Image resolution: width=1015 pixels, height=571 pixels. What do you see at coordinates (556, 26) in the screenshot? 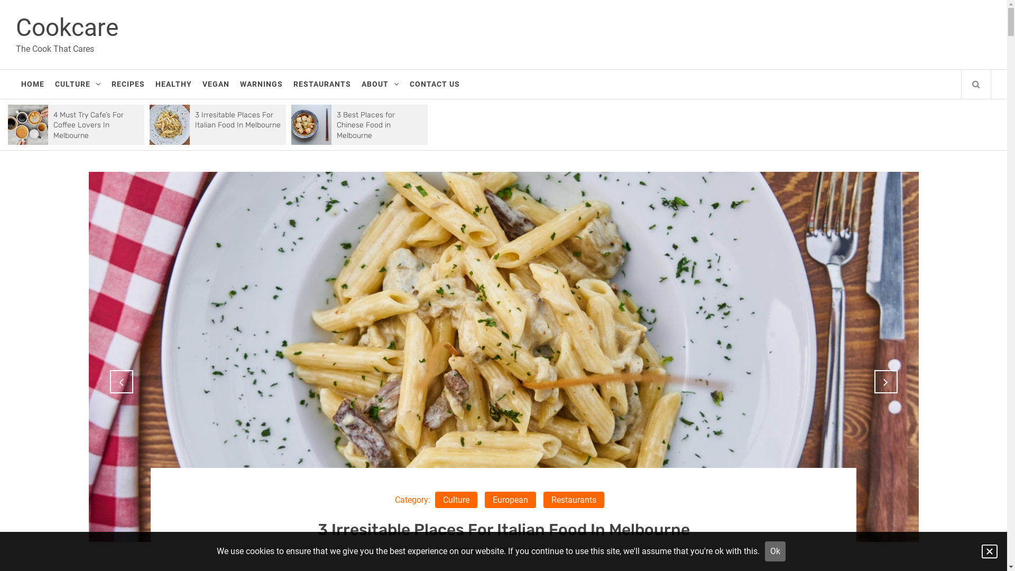
I see `Search` at bounding box center [556, 26].